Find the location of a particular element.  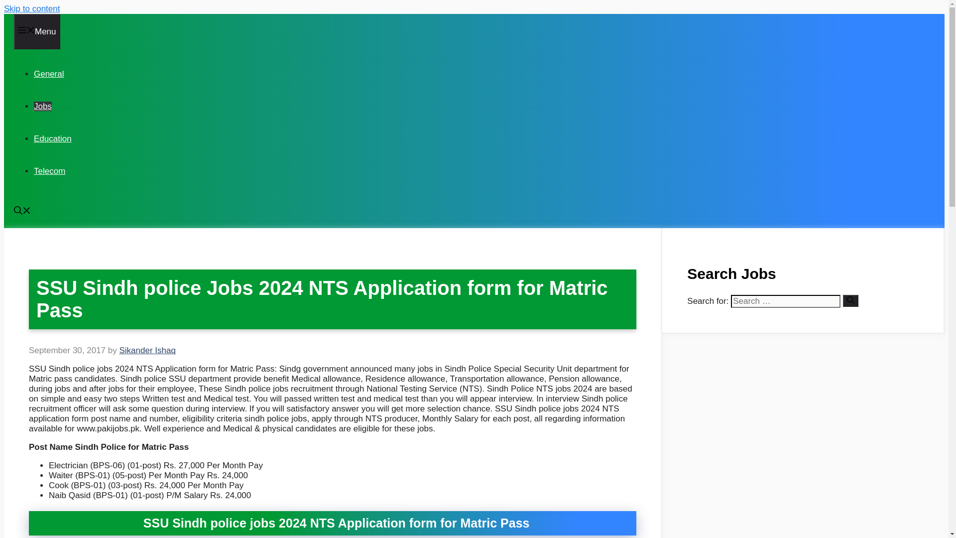

Menu is located at coordinates (37, 32).